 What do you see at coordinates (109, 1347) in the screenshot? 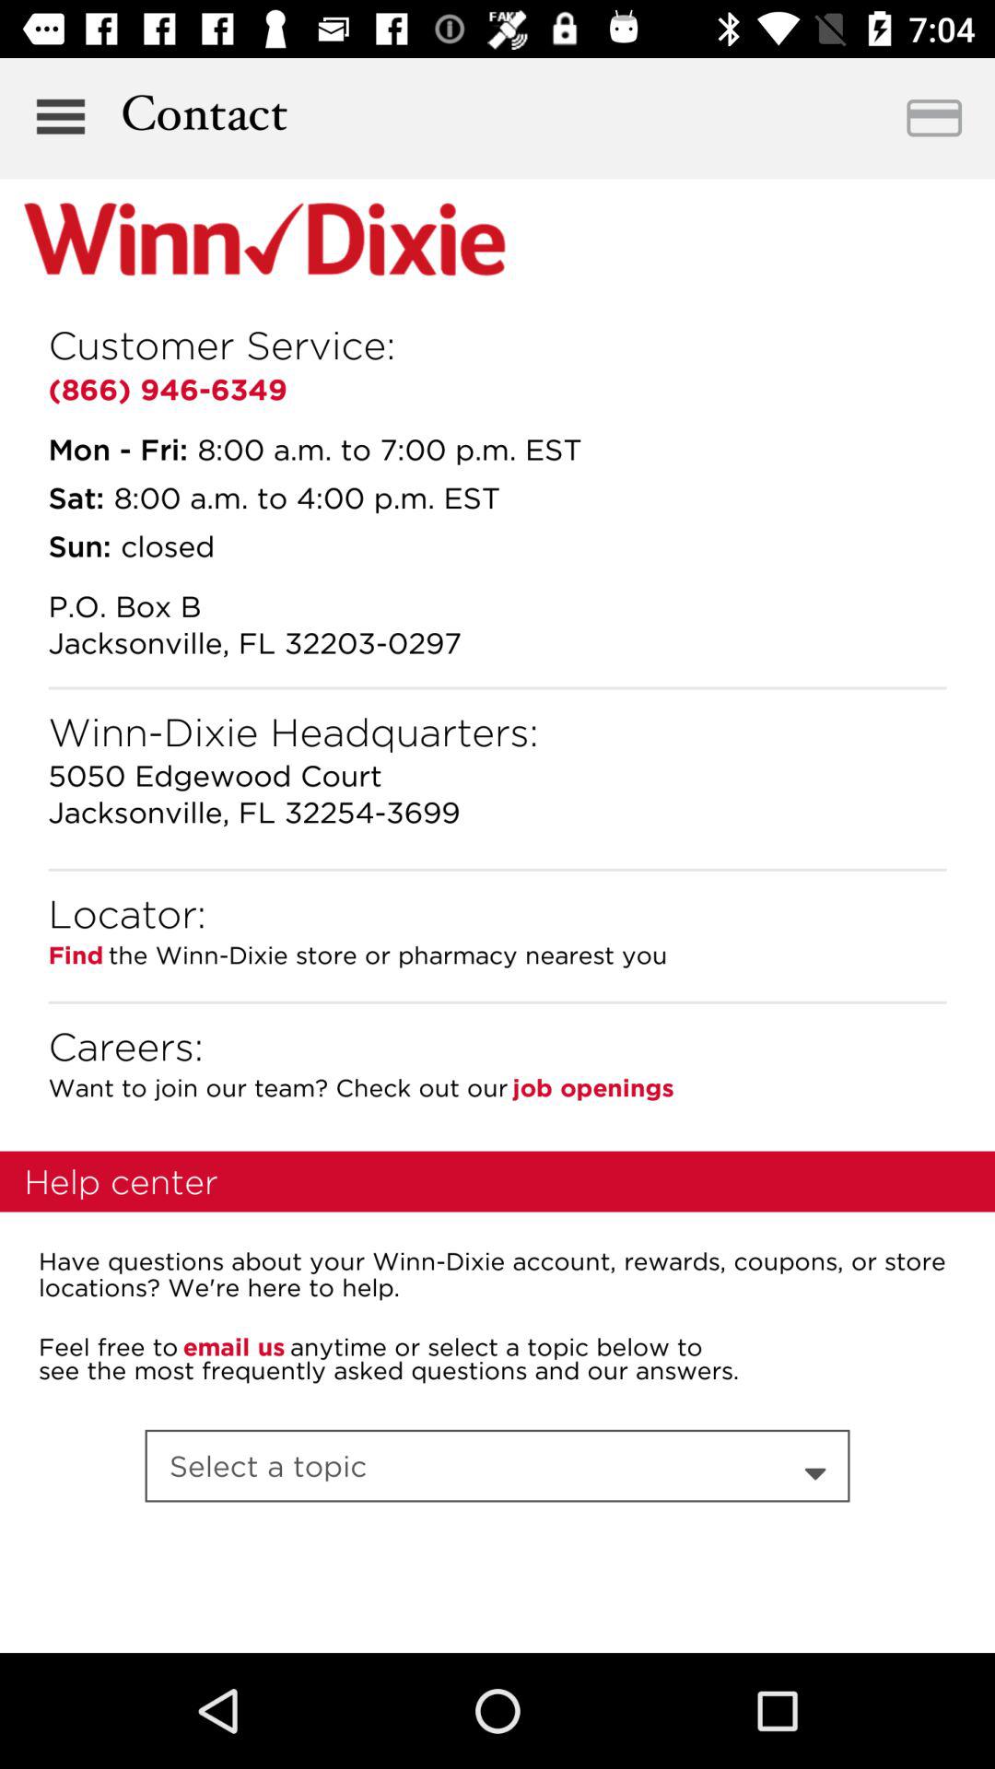
I see `swipe to feel free to icon` at bounding box center [109, 1347].